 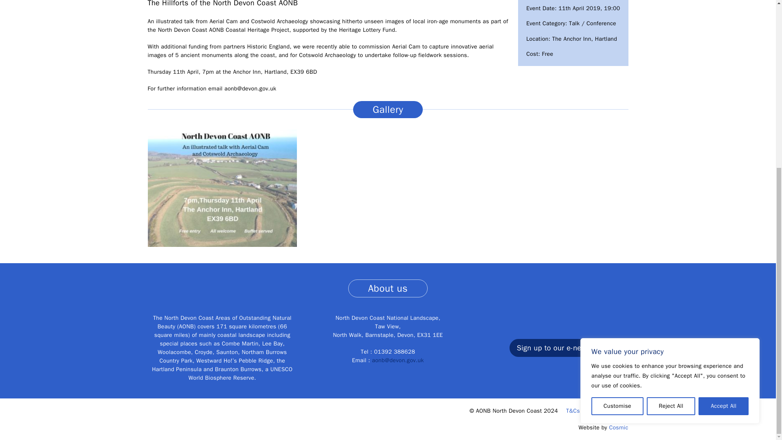 I want to click on Customise, so click(x=617, y=138).